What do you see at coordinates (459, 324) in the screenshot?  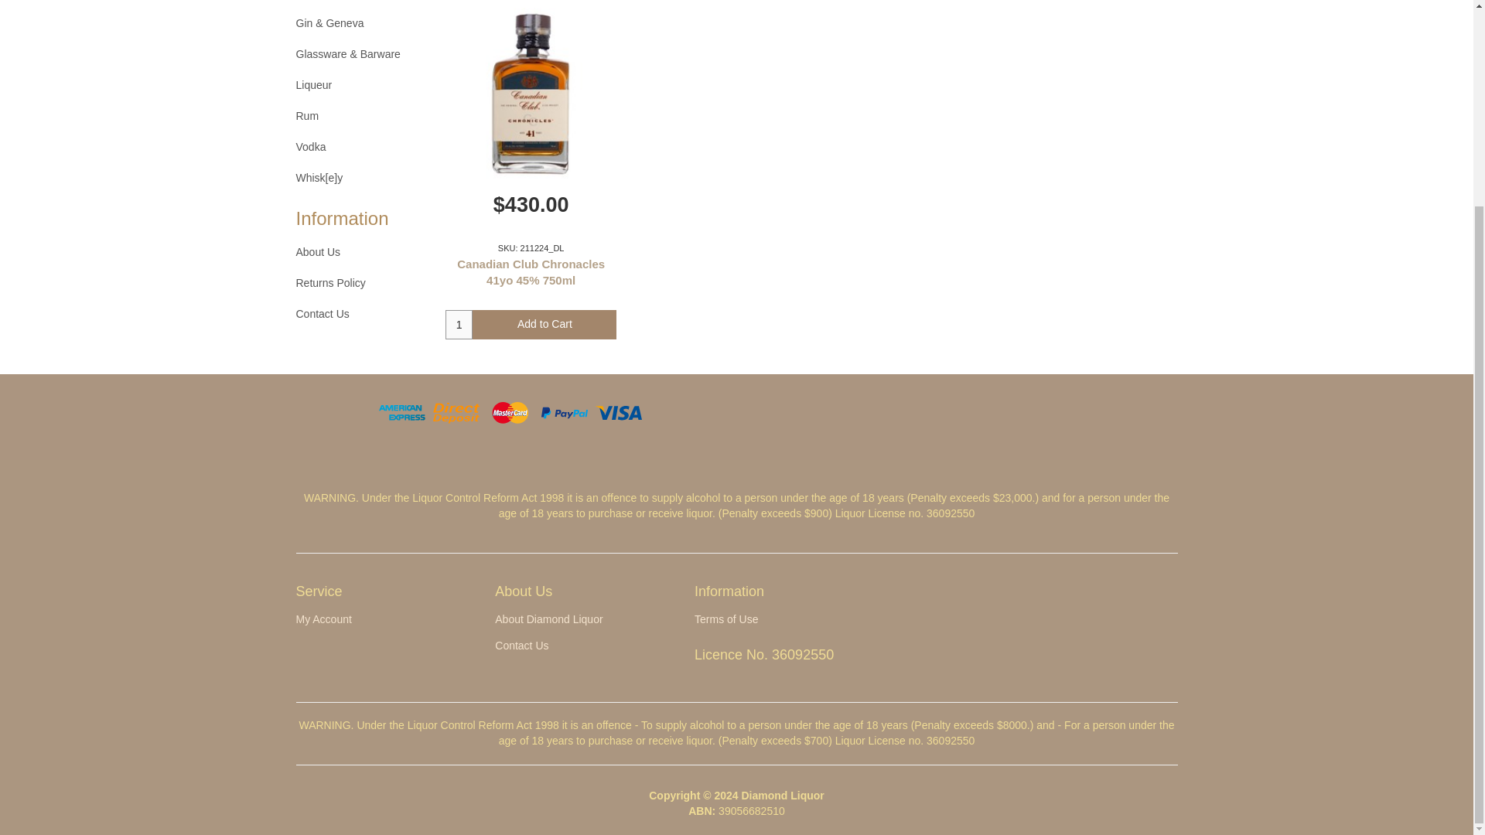 I see `1` at bounding box center [459, 324].